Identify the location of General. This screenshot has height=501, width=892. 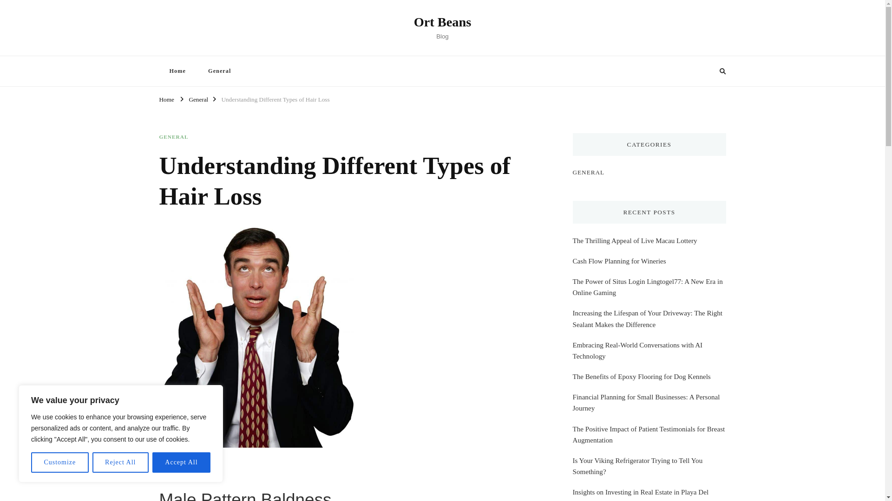
(219, 71).